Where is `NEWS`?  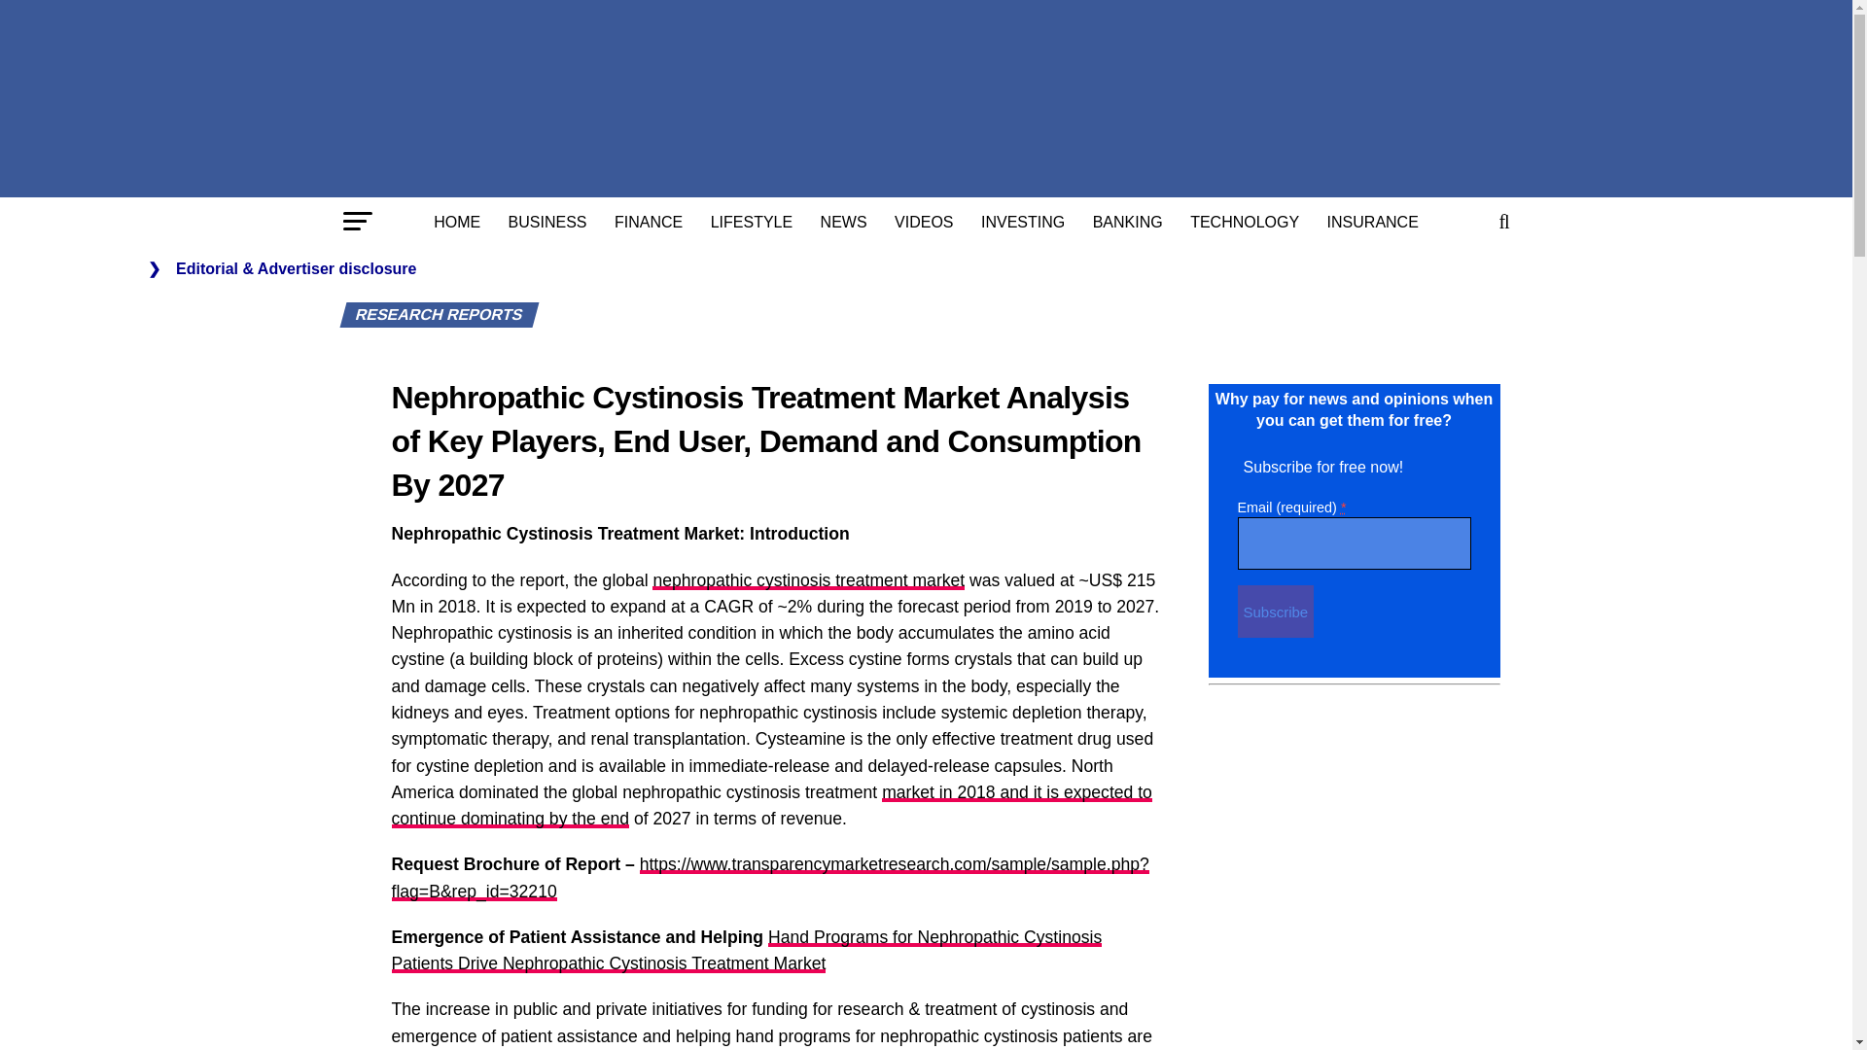 NEWS is located at coordinates (844, 222).